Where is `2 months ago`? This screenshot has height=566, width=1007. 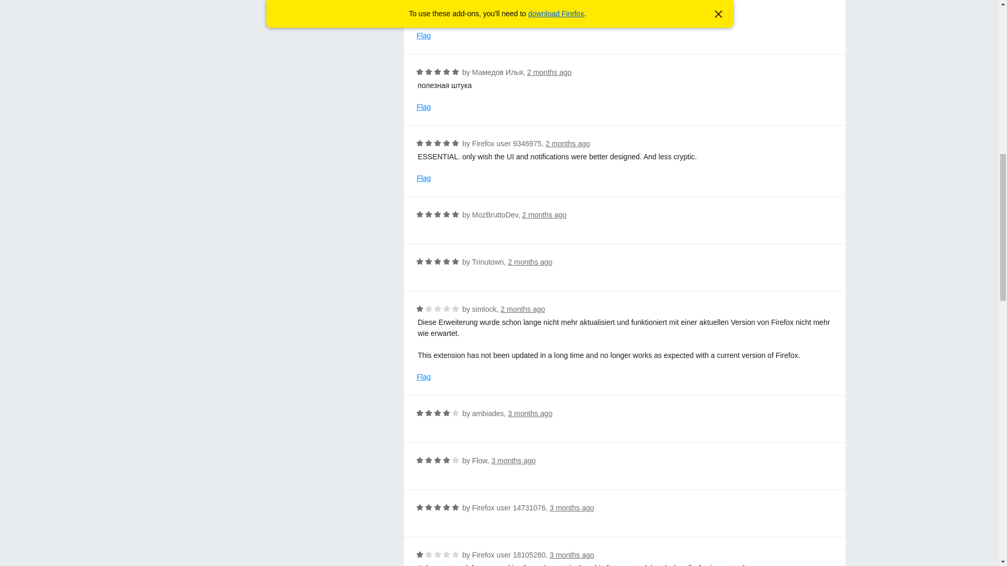
2 months ago is located at coordinates (544, 214).